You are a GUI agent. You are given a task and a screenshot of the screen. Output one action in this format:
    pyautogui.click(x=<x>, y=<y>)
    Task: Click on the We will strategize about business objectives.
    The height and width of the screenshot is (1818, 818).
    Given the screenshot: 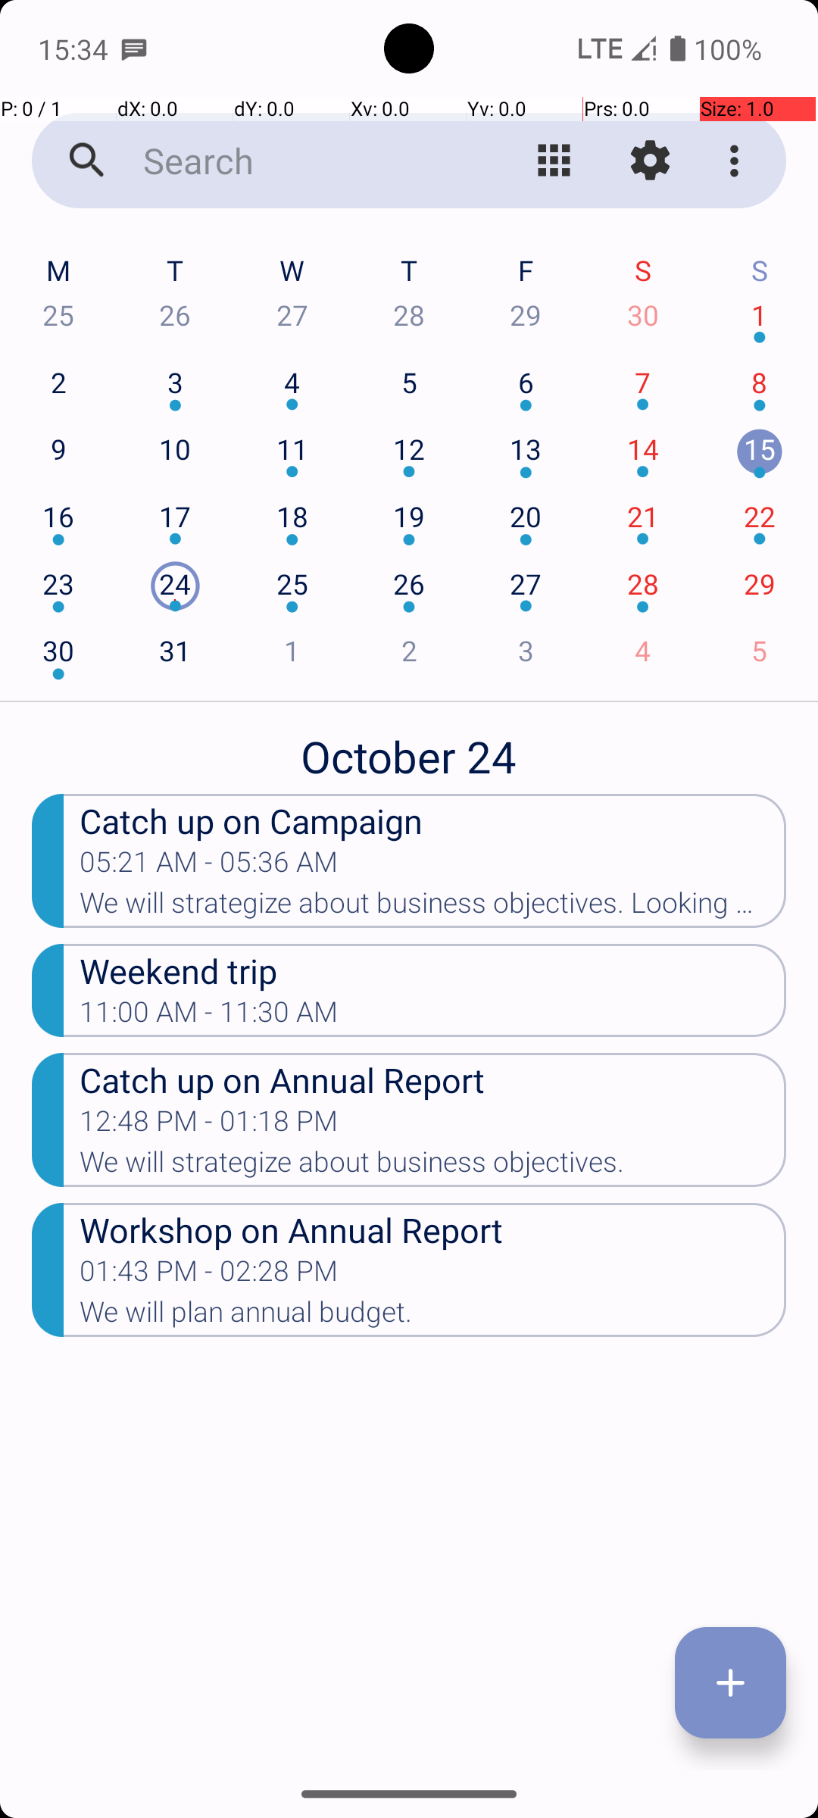 What is the action you would take?
    pyautogui.click(x=433, y=1167)
    